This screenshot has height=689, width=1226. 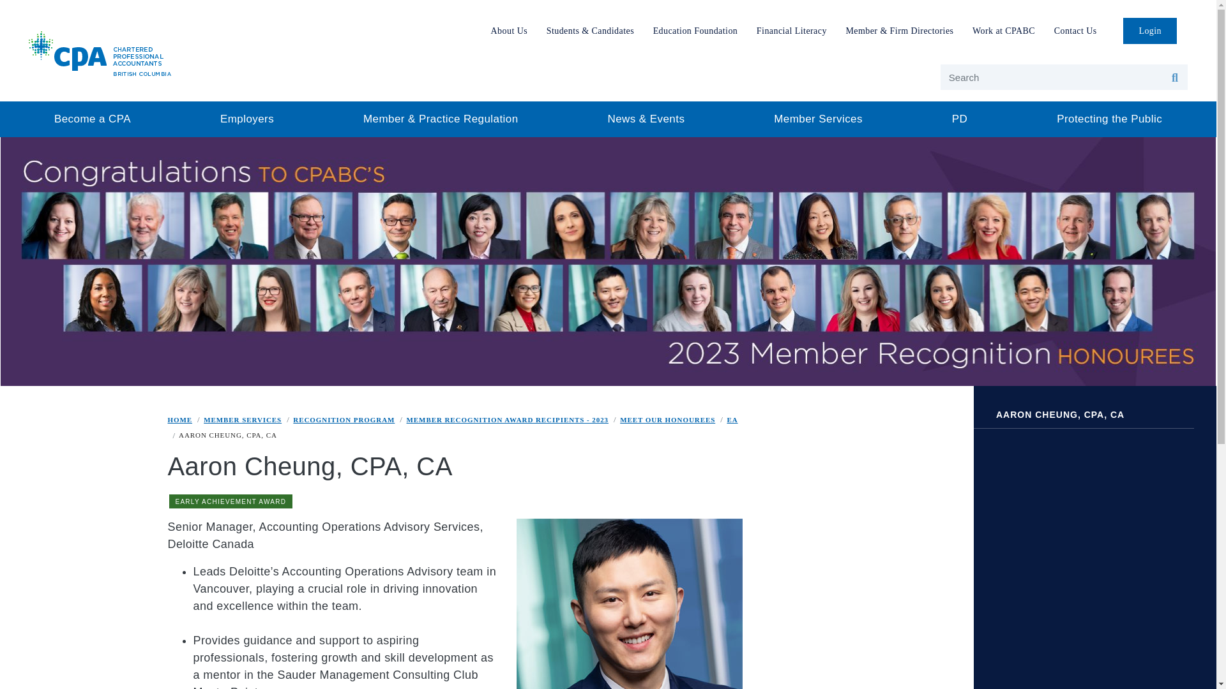 I want to click on MEMBER SERVICES, so click(x=243, y=419).